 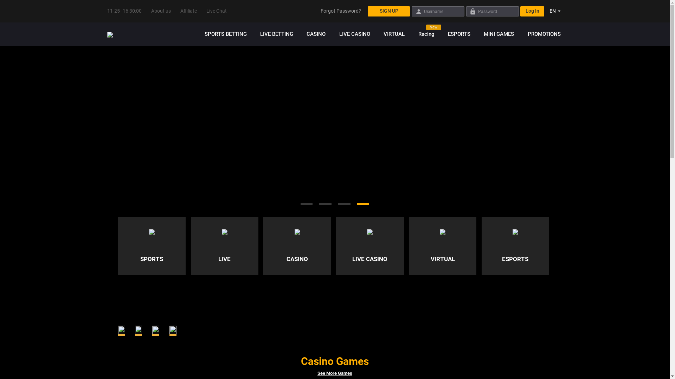 What do you see at coordinates (226, 34) in the screenshot?
I see `SPORTS BETTING` at bounding box center [226, 34].